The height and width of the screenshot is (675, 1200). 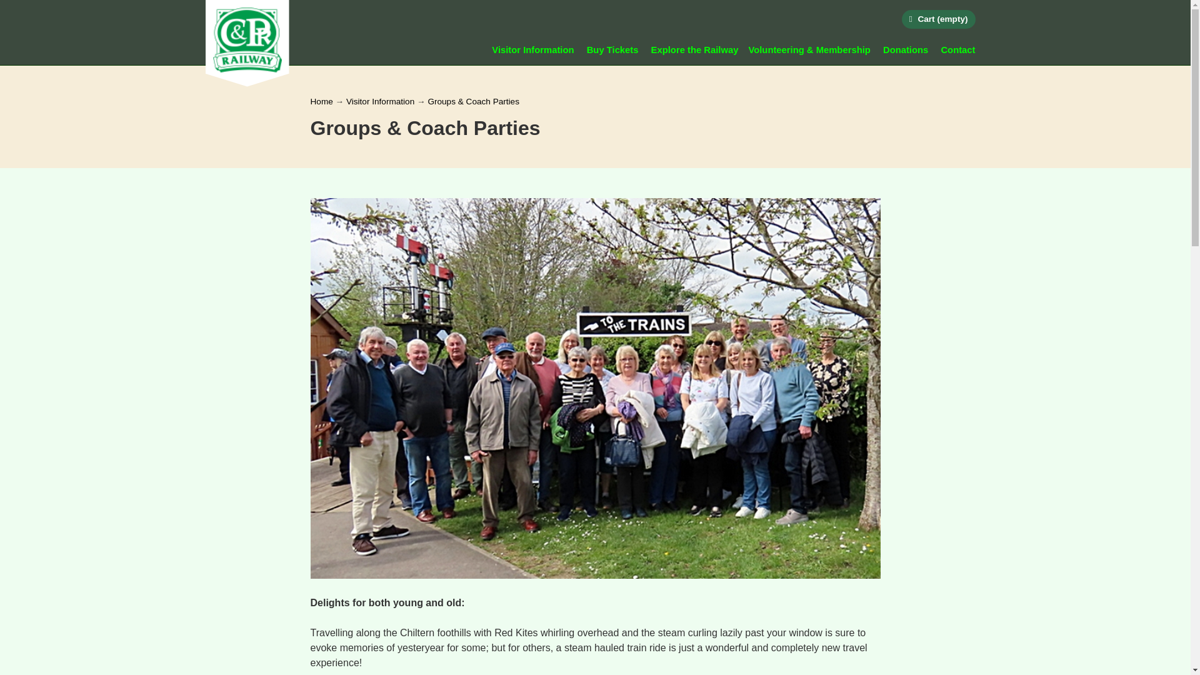 What do you see at coordinates (612, 50) in the screenshot?
I see `Buy Tickets` at bounding box center [612, 50].